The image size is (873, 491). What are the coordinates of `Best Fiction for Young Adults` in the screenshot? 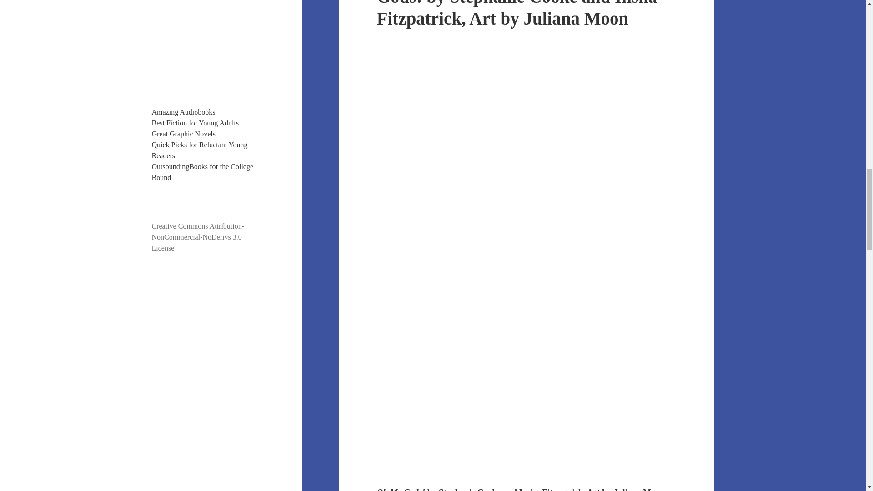 It's located at (196, 123).